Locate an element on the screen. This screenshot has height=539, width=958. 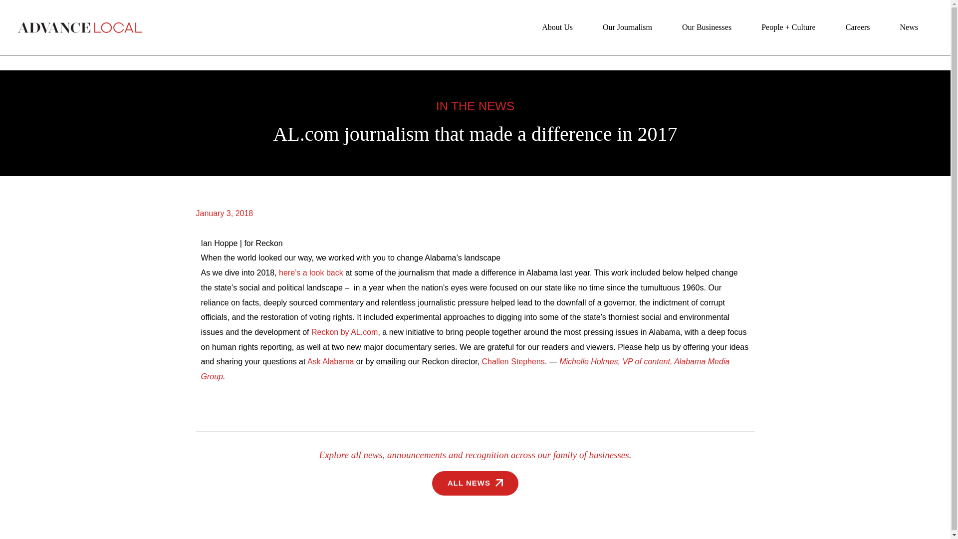
About Us is located at coordinates (557, 27).